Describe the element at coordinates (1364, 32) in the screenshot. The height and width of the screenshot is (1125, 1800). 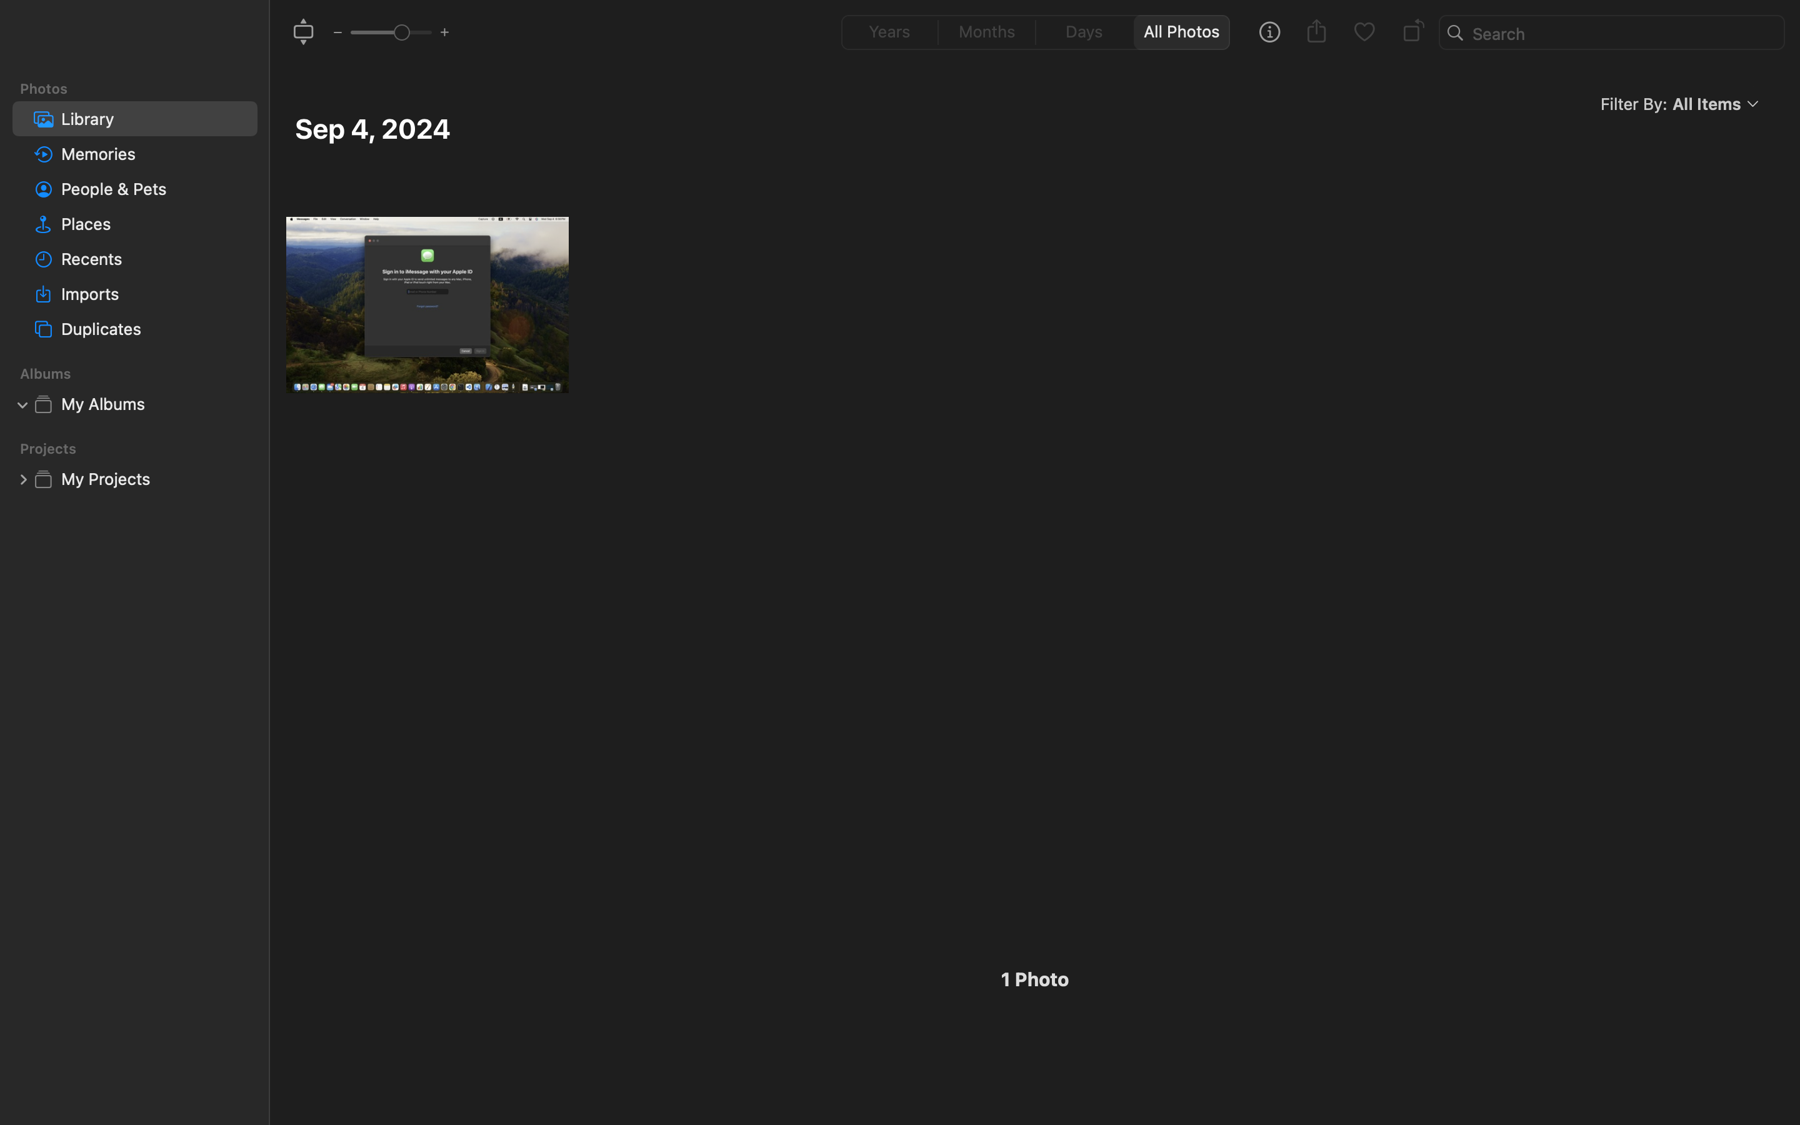
I see `0` at that location.